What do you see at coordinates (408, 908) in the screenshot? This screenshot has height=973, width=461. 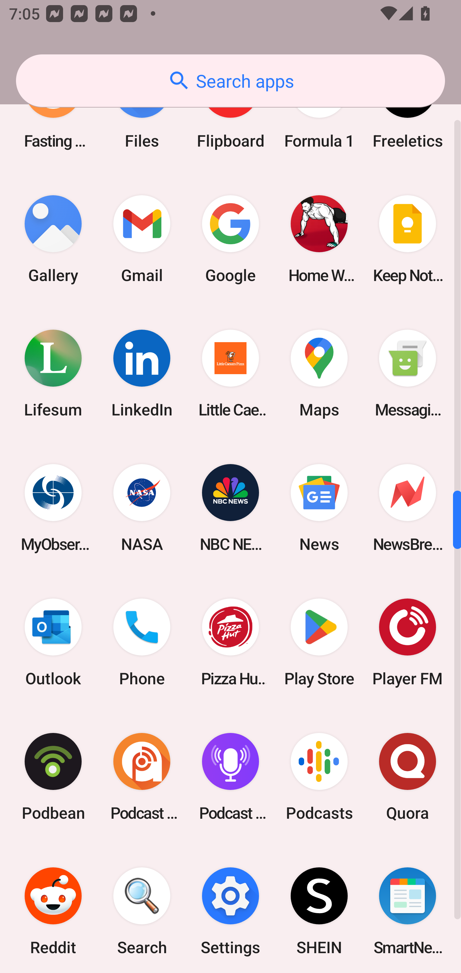 I see `SmartNews` at bounding box center [408, 908].